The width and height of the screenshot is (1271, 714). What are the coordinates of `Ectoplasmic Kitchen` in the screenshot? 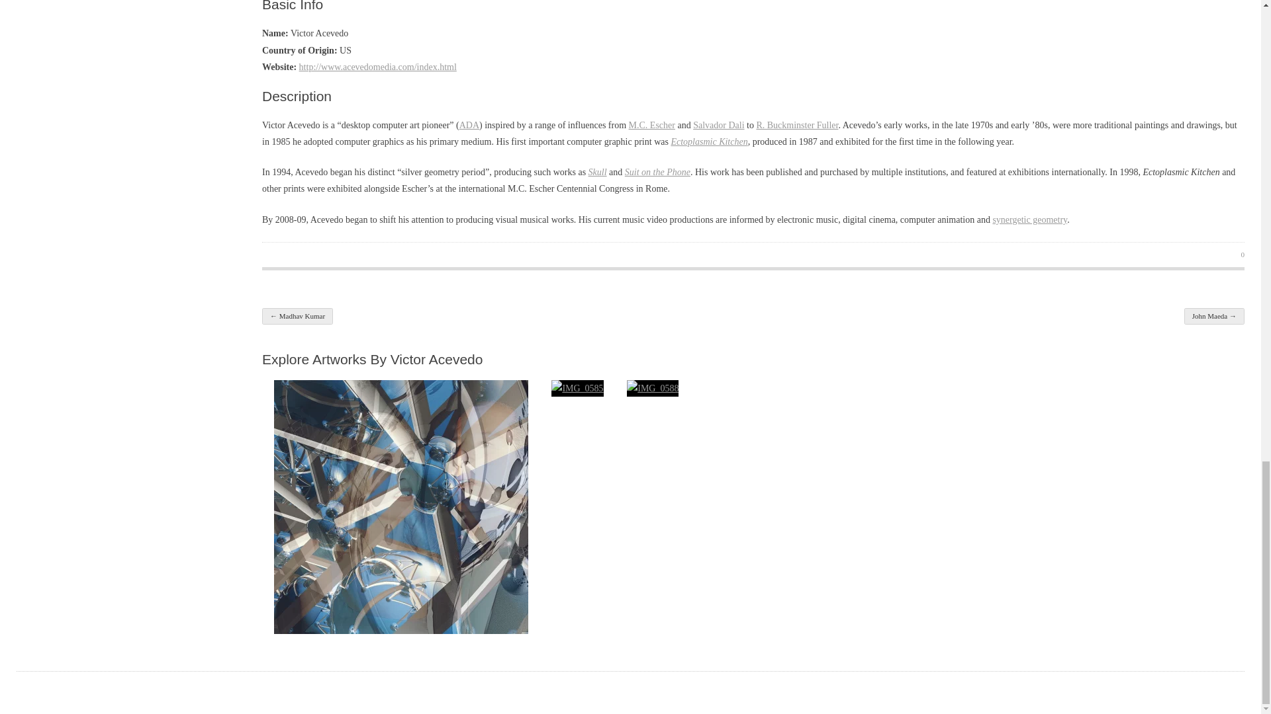 It's located at (708, 141).